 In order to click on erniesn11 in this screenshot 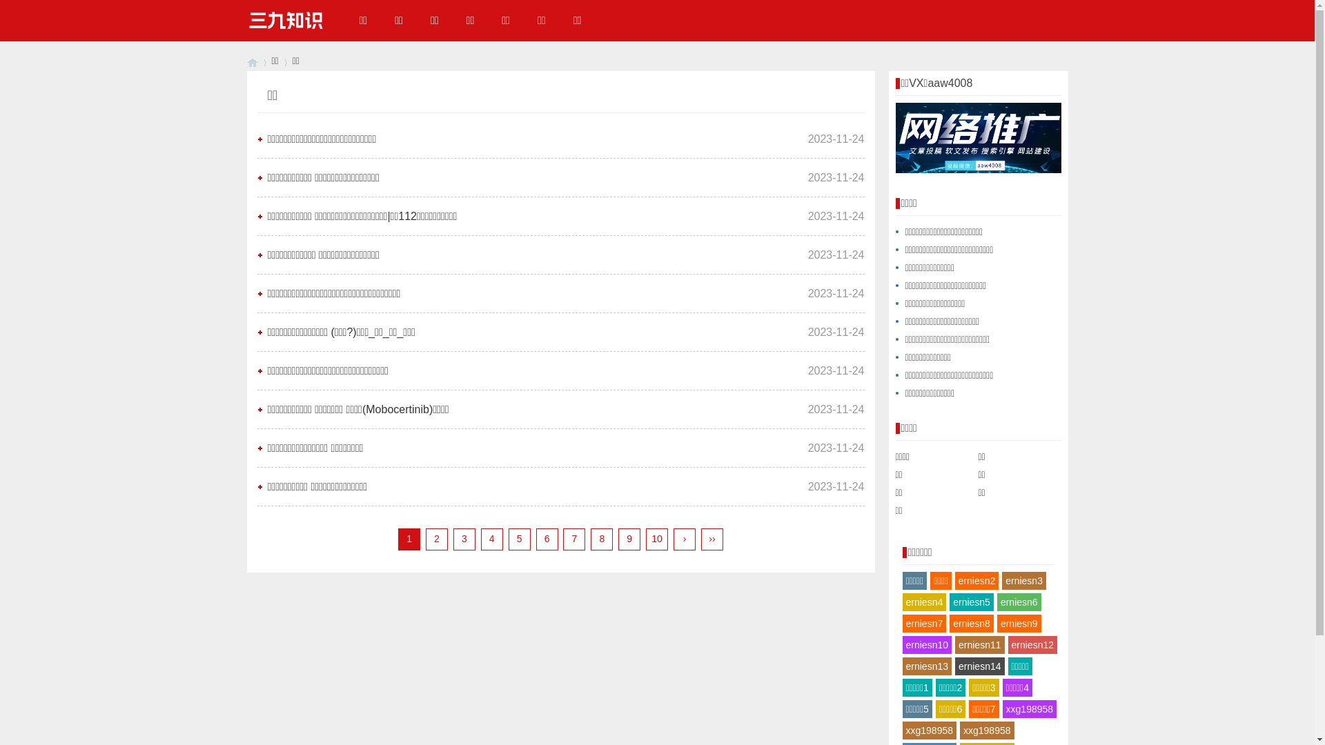, I will do `click(980, 645)`.